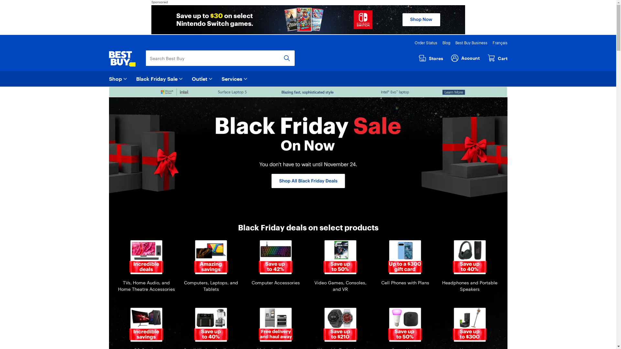 This screenshot has width=621, height=349. Describe the element at coordinates (118, 79) in the screenshot. I see `Shop` at that location.